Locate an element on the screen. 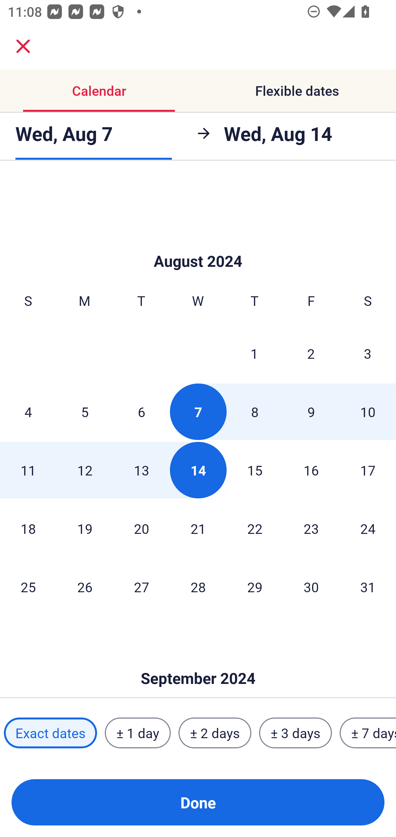  29 Thursday, August 29, 2024 is located at coordinates (255, 586).